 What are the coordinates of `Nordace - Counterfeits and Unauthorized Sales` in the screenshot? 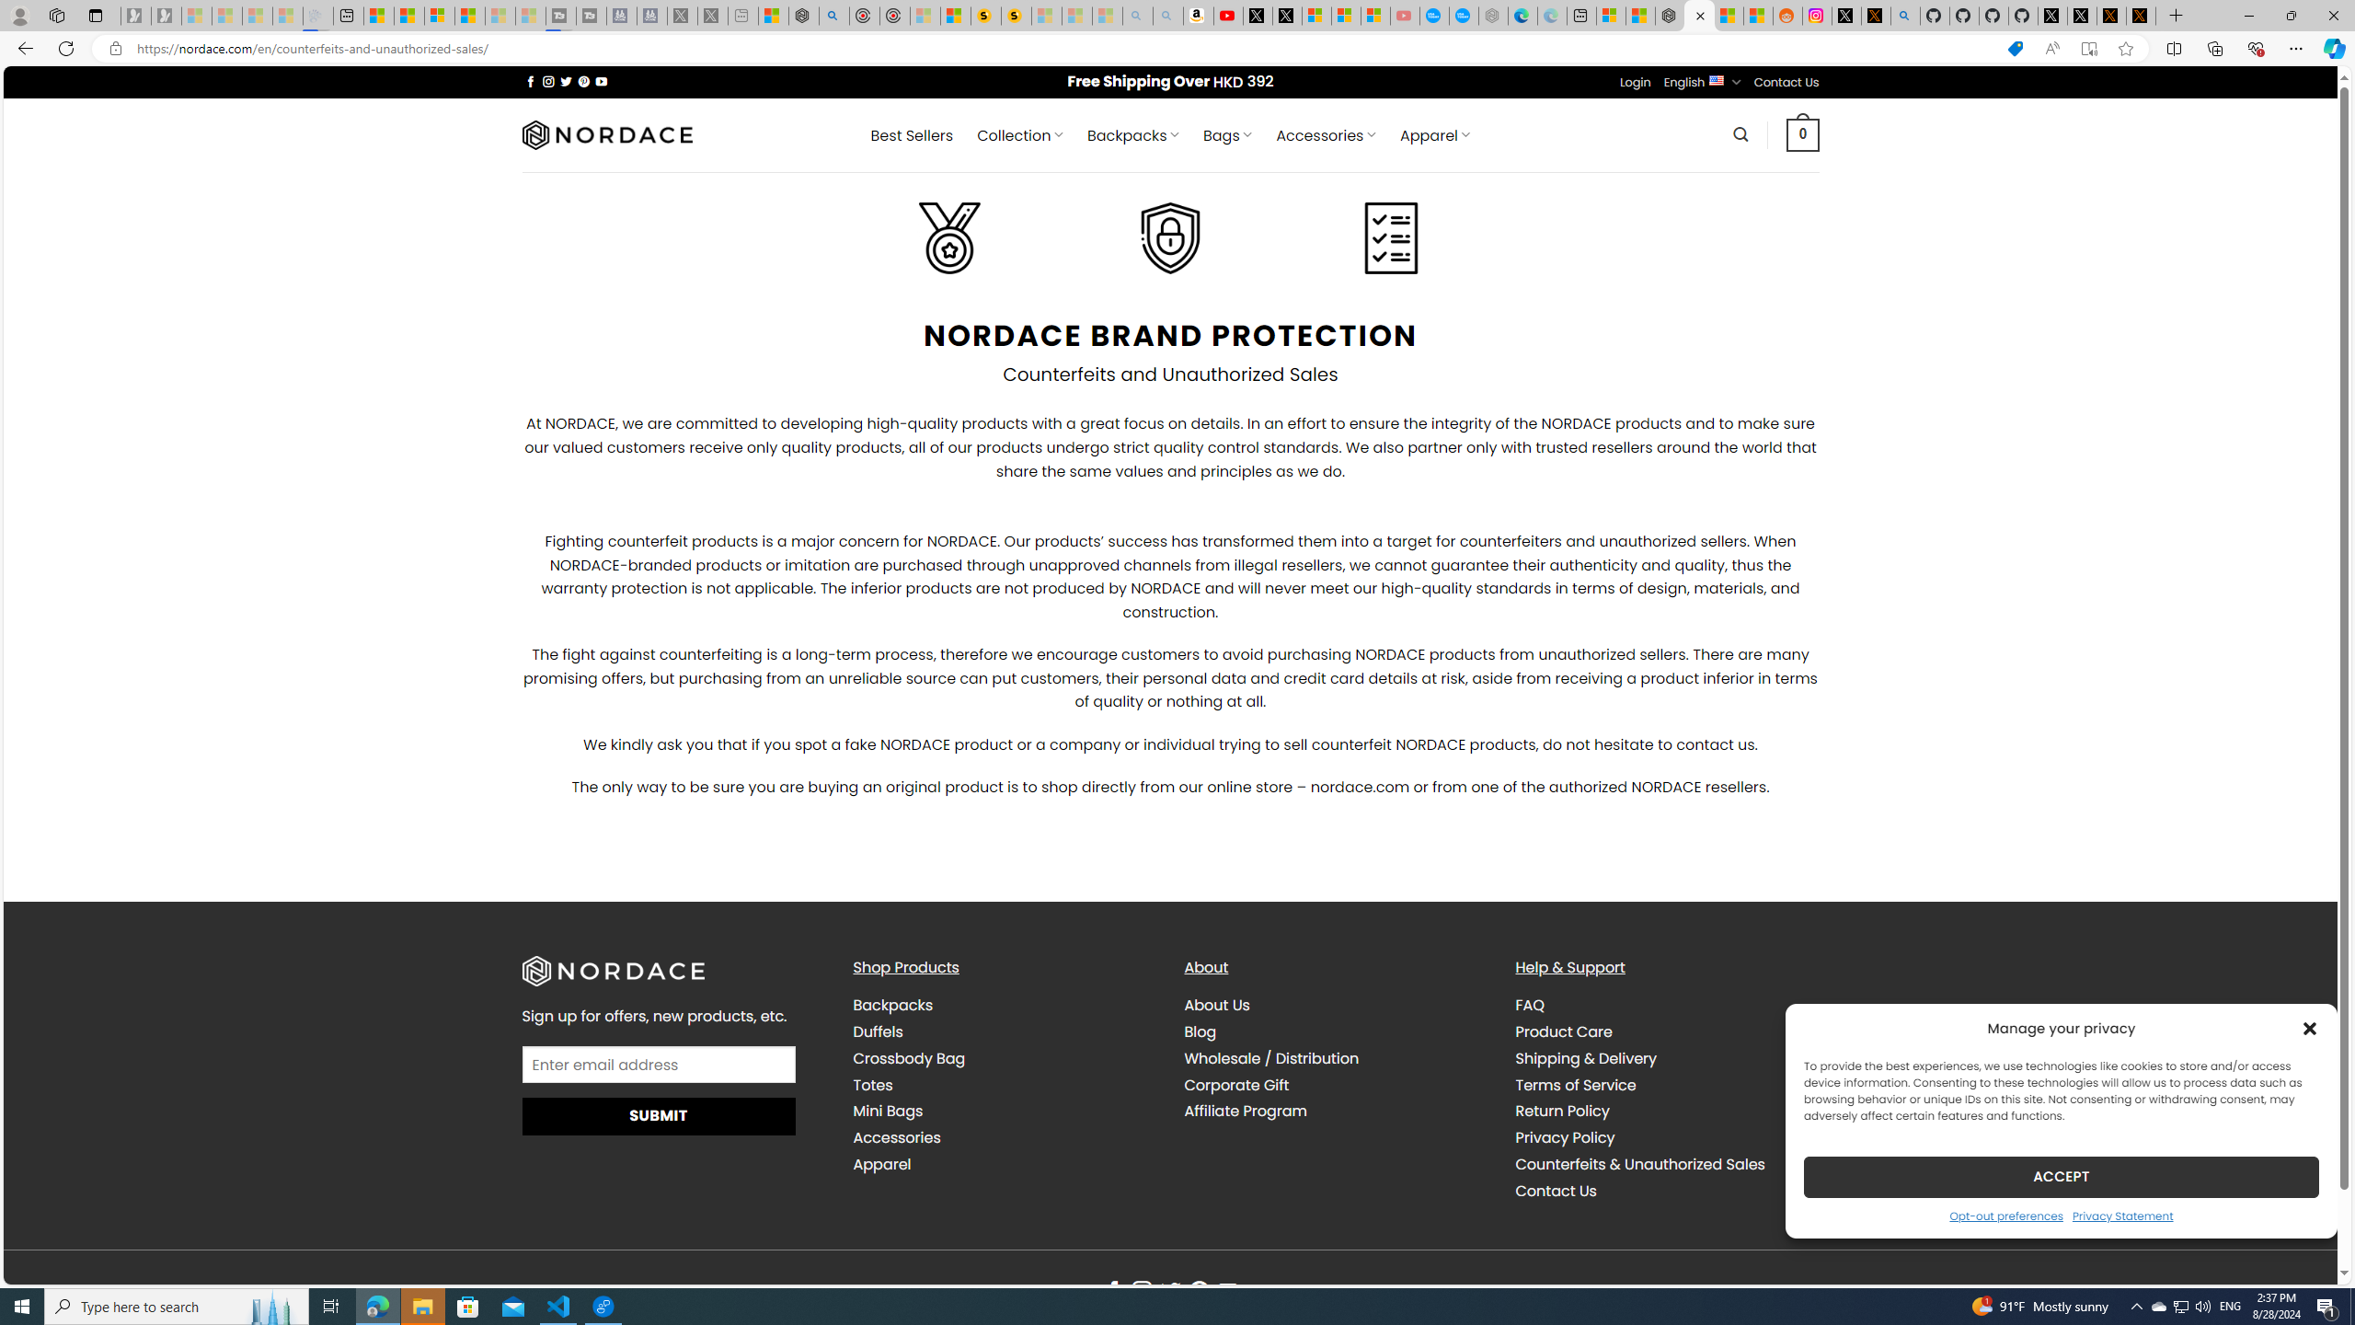 It's located at (1698, 16).